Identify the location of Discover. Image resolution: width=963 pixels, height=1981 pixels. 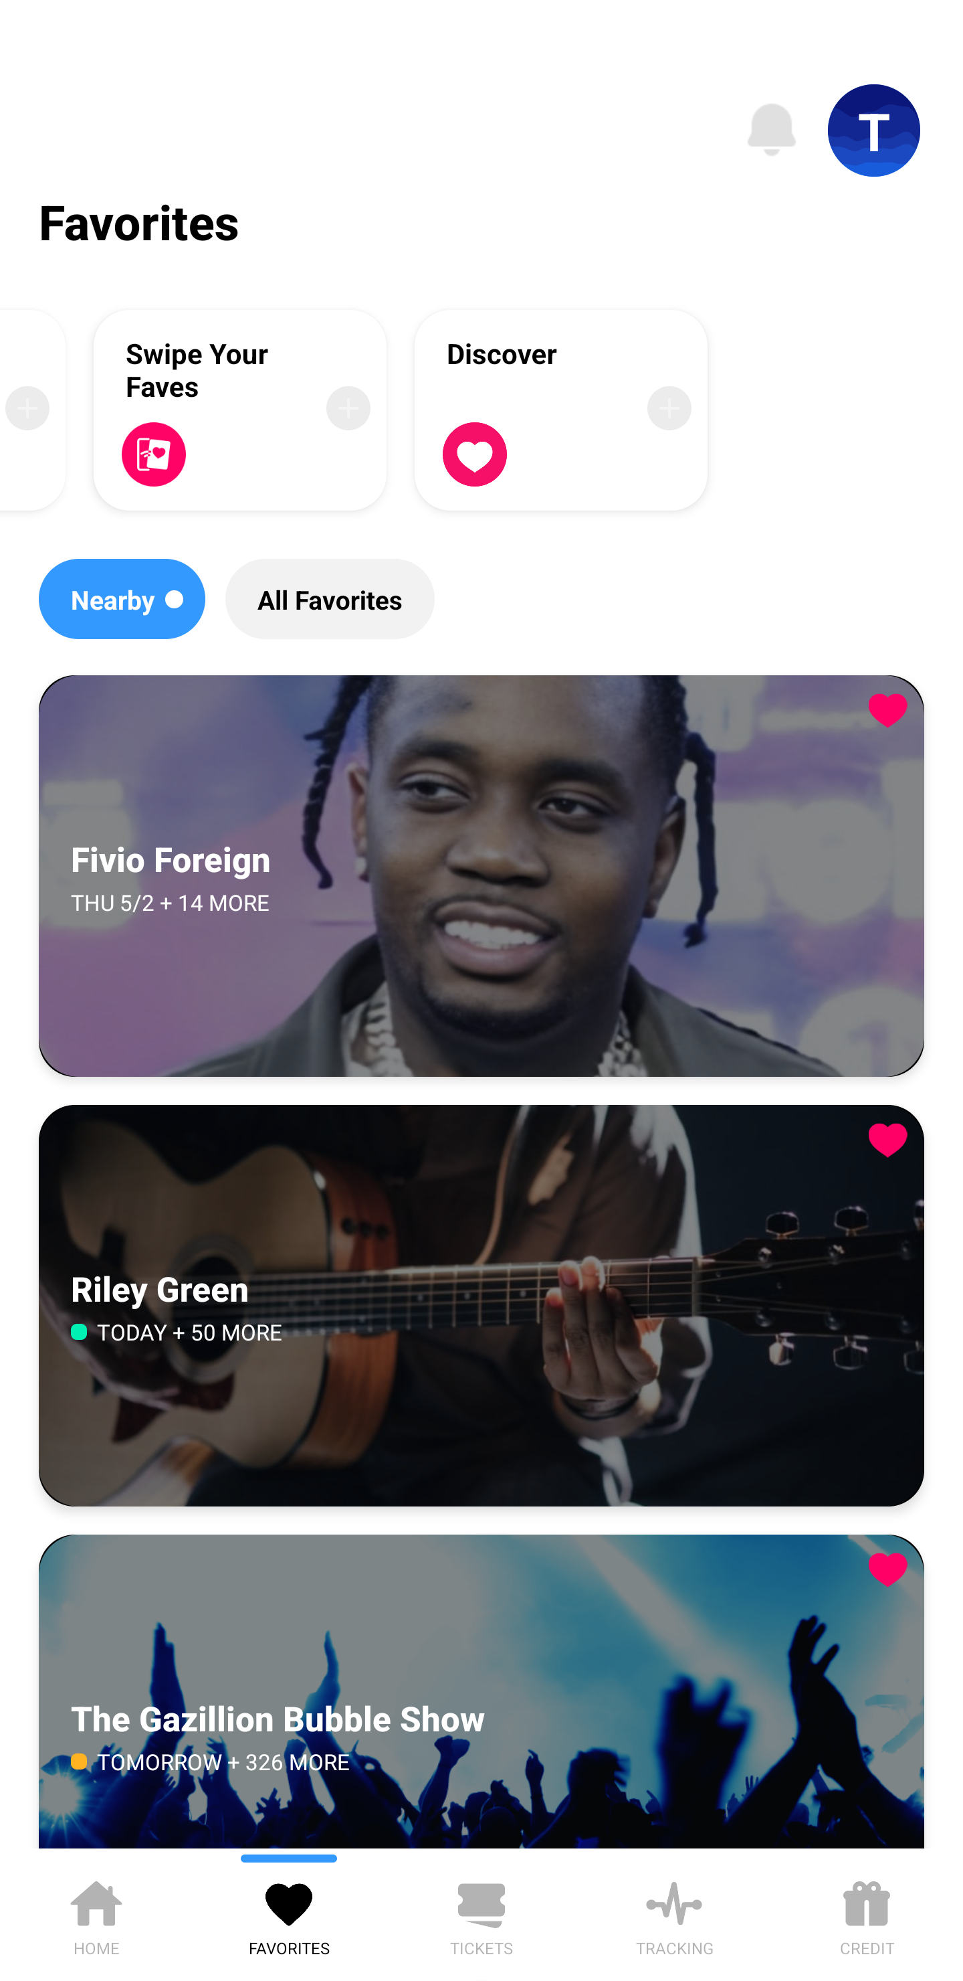
(561, 410).